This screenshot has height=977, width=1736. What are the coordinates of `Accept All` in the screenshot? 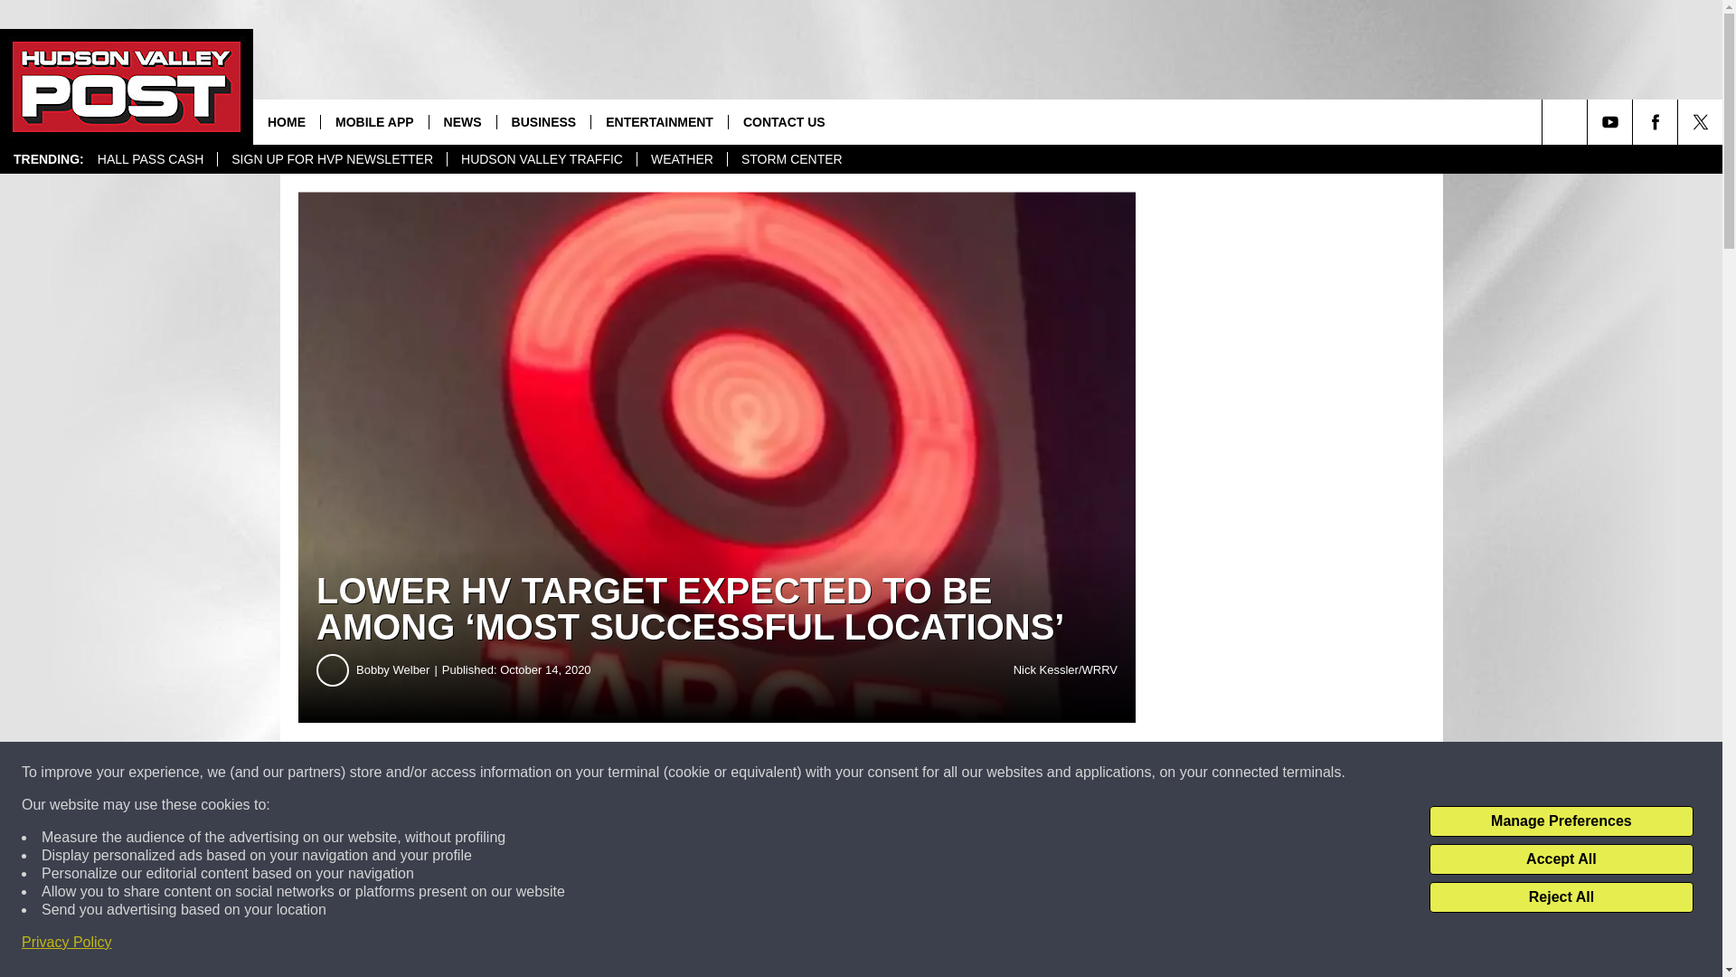 It's located at (1561, 859).